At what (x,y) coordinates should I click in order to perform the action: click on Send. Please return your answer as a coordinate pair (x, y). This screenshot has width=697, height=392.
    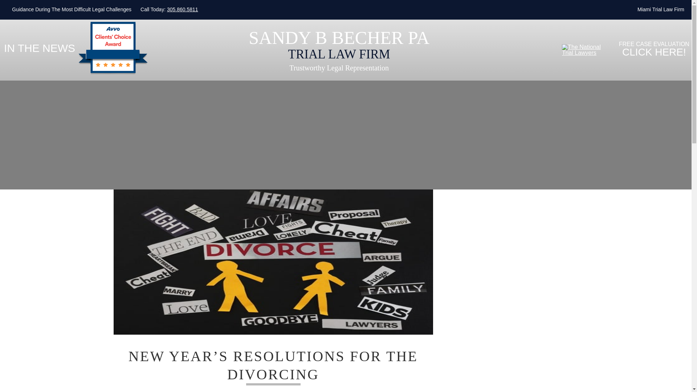
    Looking at the image, I should click on (346, 242).